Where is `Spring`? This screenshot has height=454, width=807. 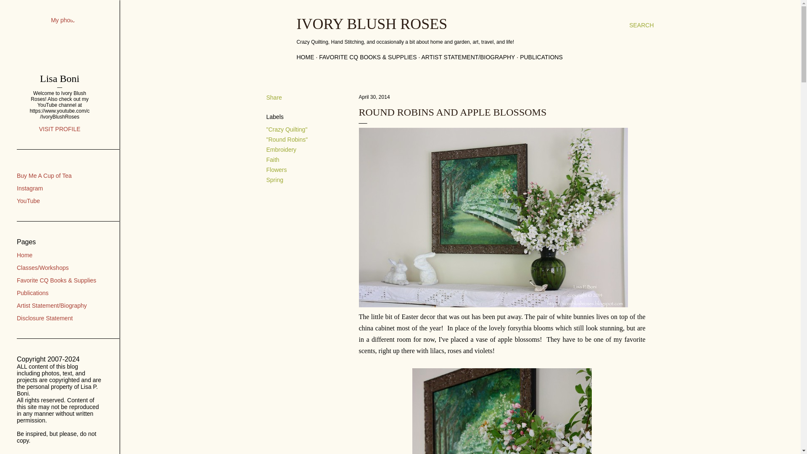
Spring is located at coordinates (274, 180).